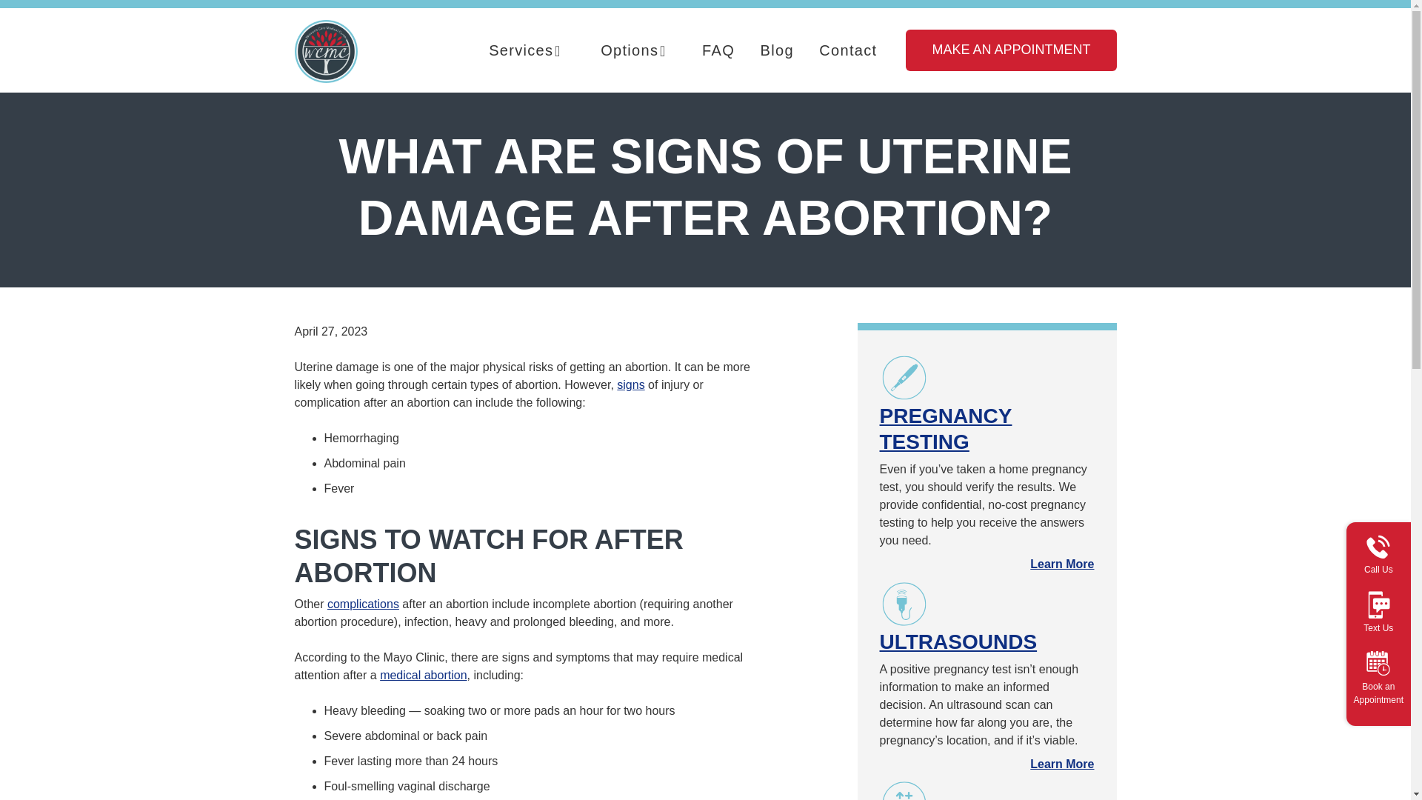  Describe the element at coordinates (363, 604) in the screenshot. I see `complications` at that location.